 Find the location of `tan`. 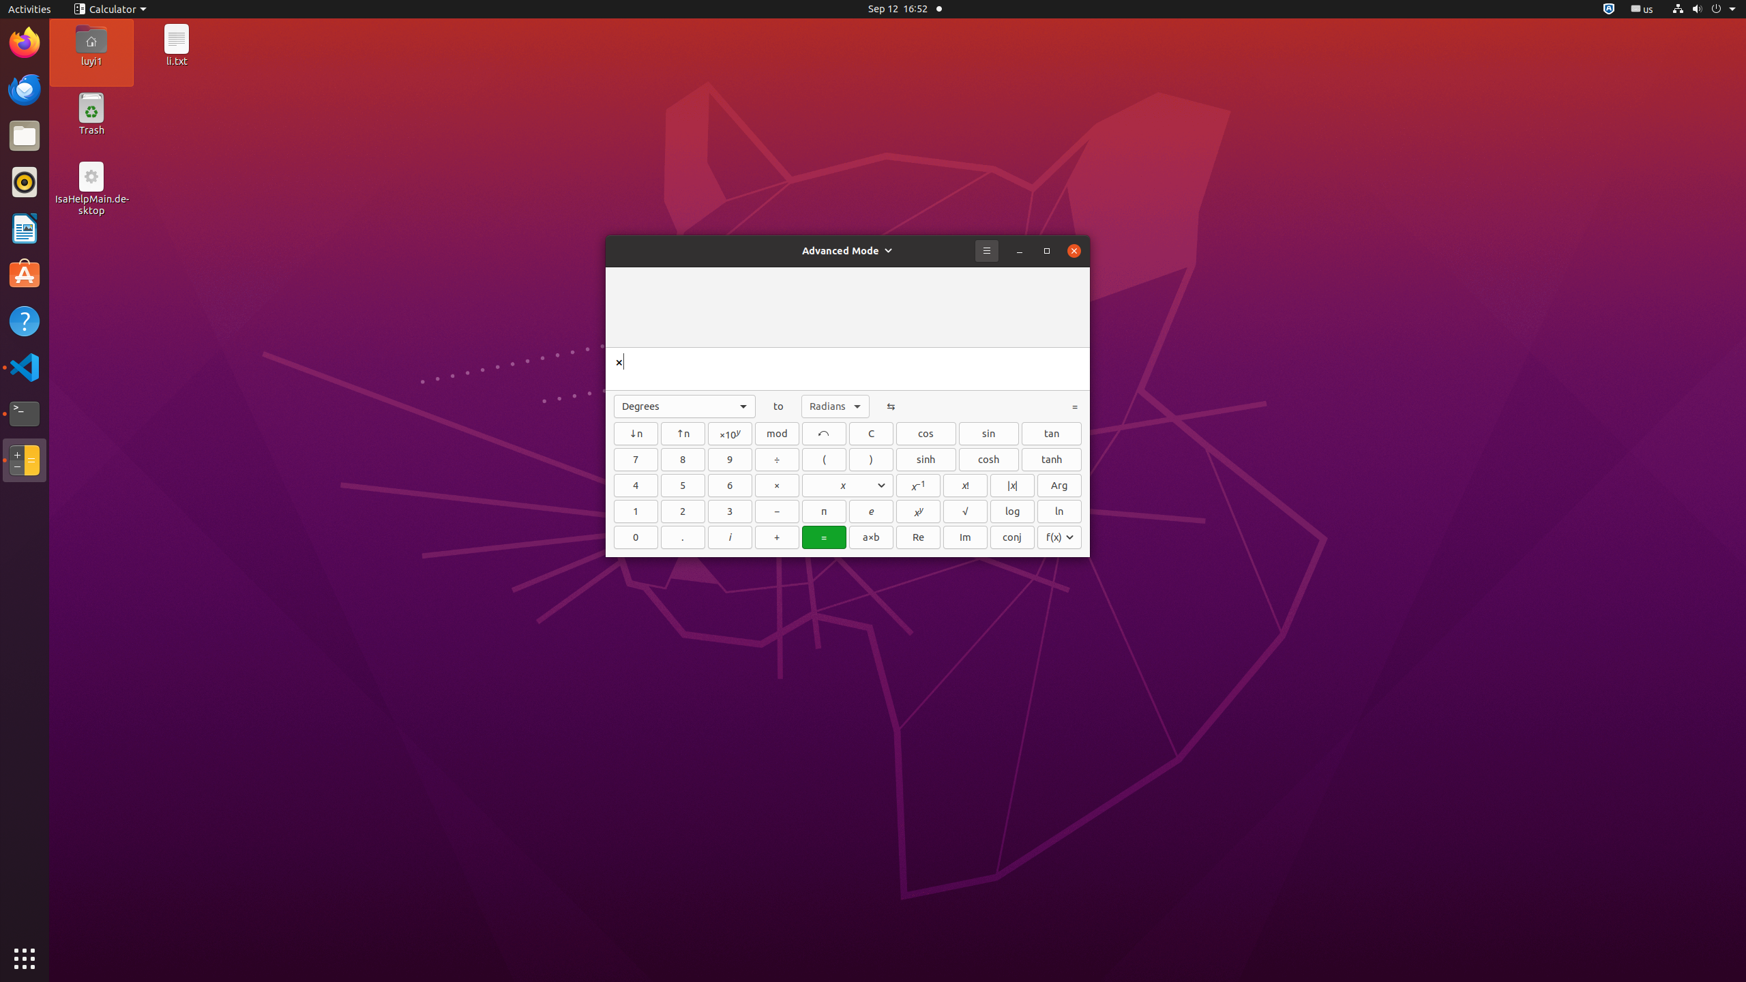

tan is located at coordinates (1052, 434).